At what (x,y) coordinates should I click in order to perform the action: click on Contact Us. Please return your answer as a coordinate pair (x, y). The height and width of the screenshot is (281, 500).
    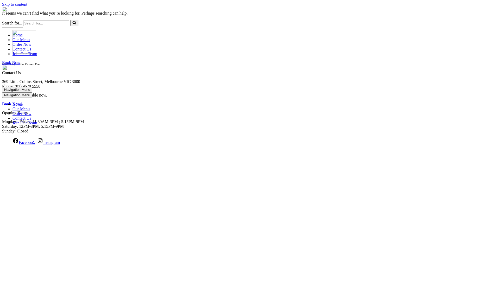
    Looking at the image, I should click on (22, 49).